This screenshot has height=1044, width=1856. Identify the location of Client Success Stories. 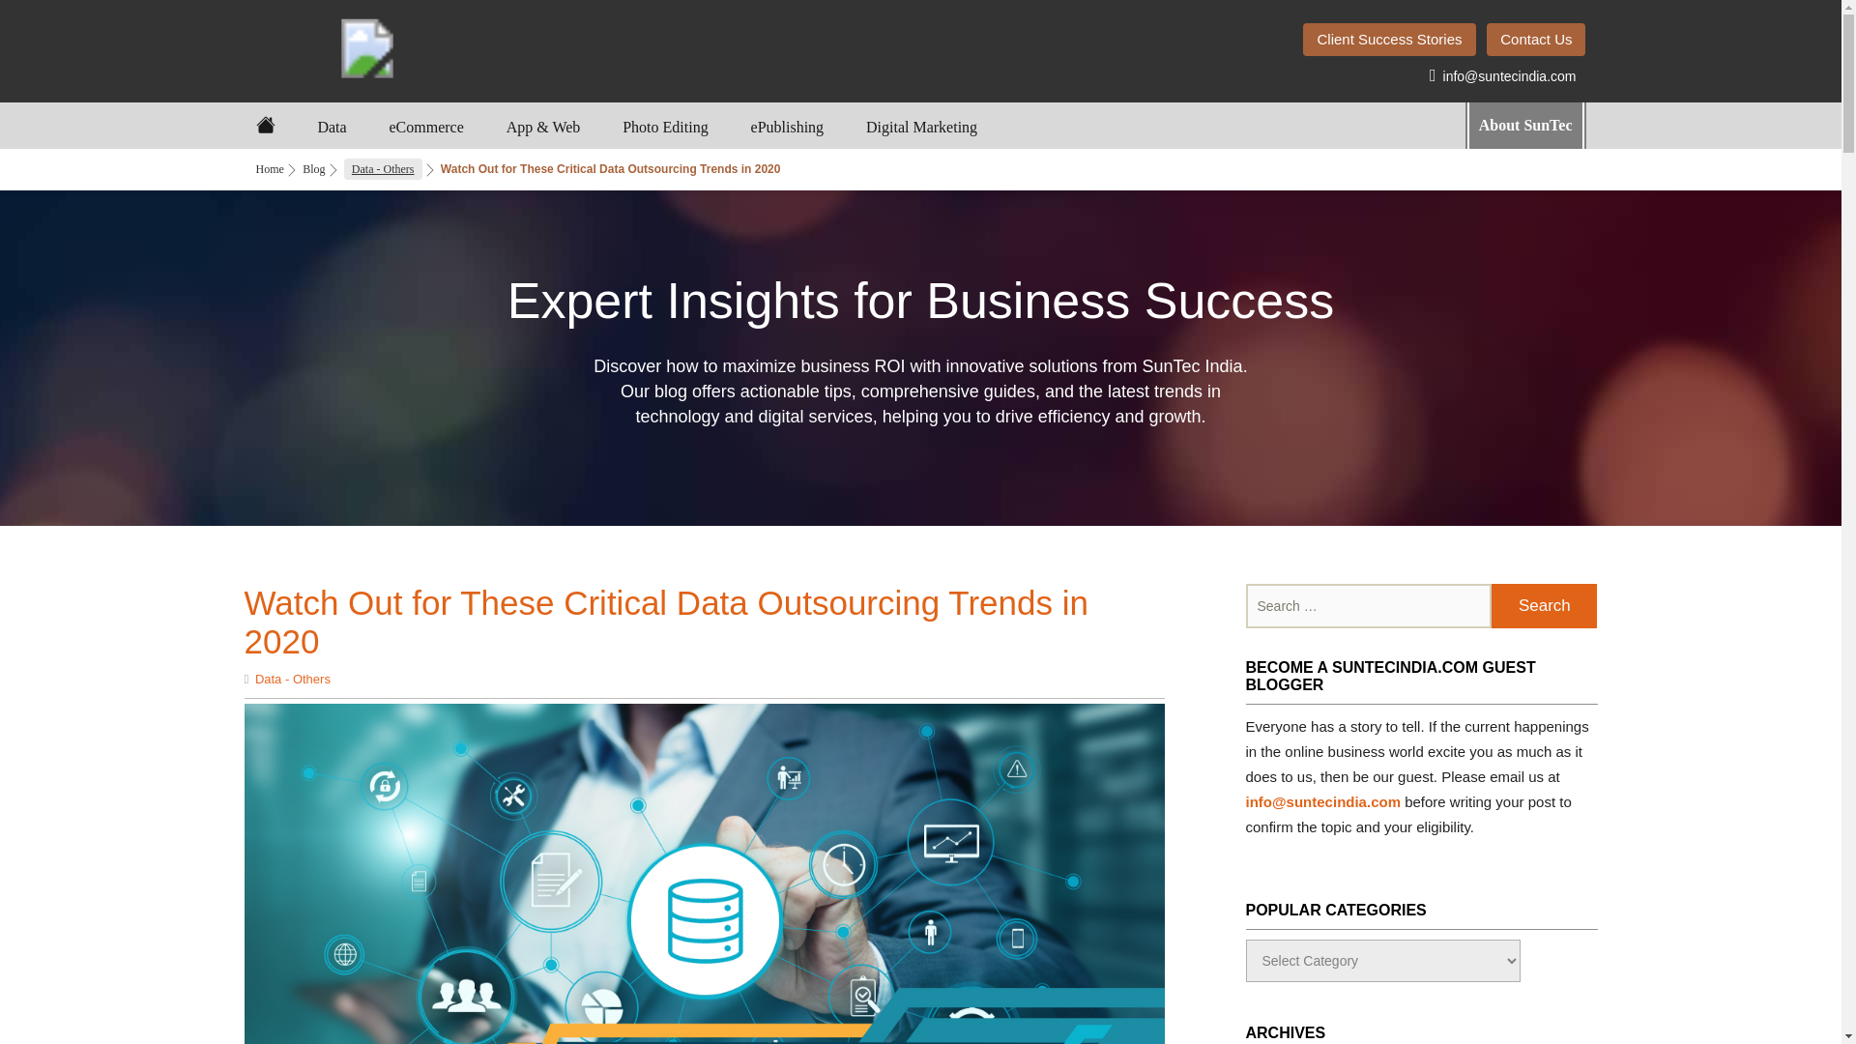
(1388, 39).